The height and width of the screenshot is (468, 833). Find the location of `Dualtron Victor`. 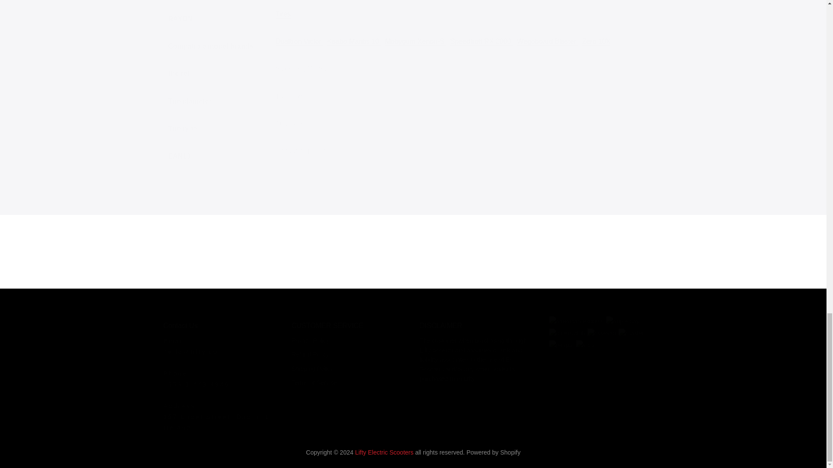

Dualtron Victor is located at coordinates (299, 42).